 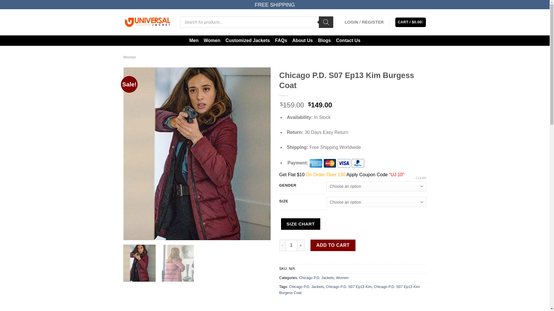 I want to click on Qty, so click(x=291, y=245).